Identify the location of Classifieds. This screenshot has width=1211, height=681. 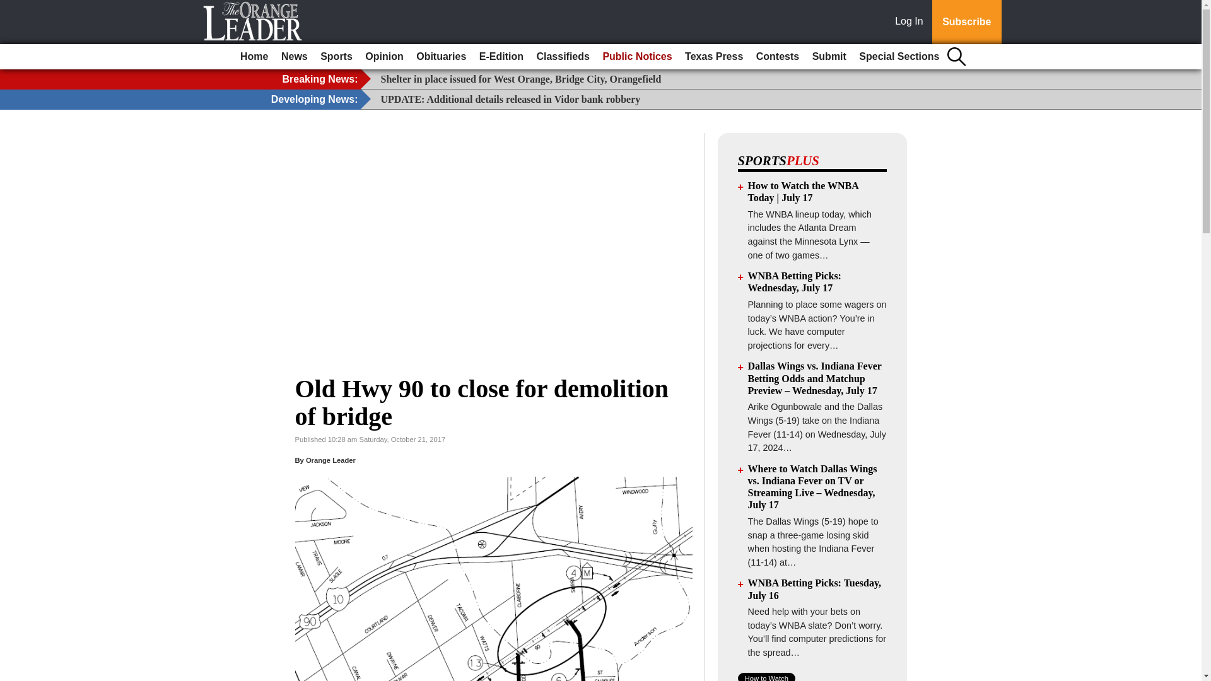
(563, 57).